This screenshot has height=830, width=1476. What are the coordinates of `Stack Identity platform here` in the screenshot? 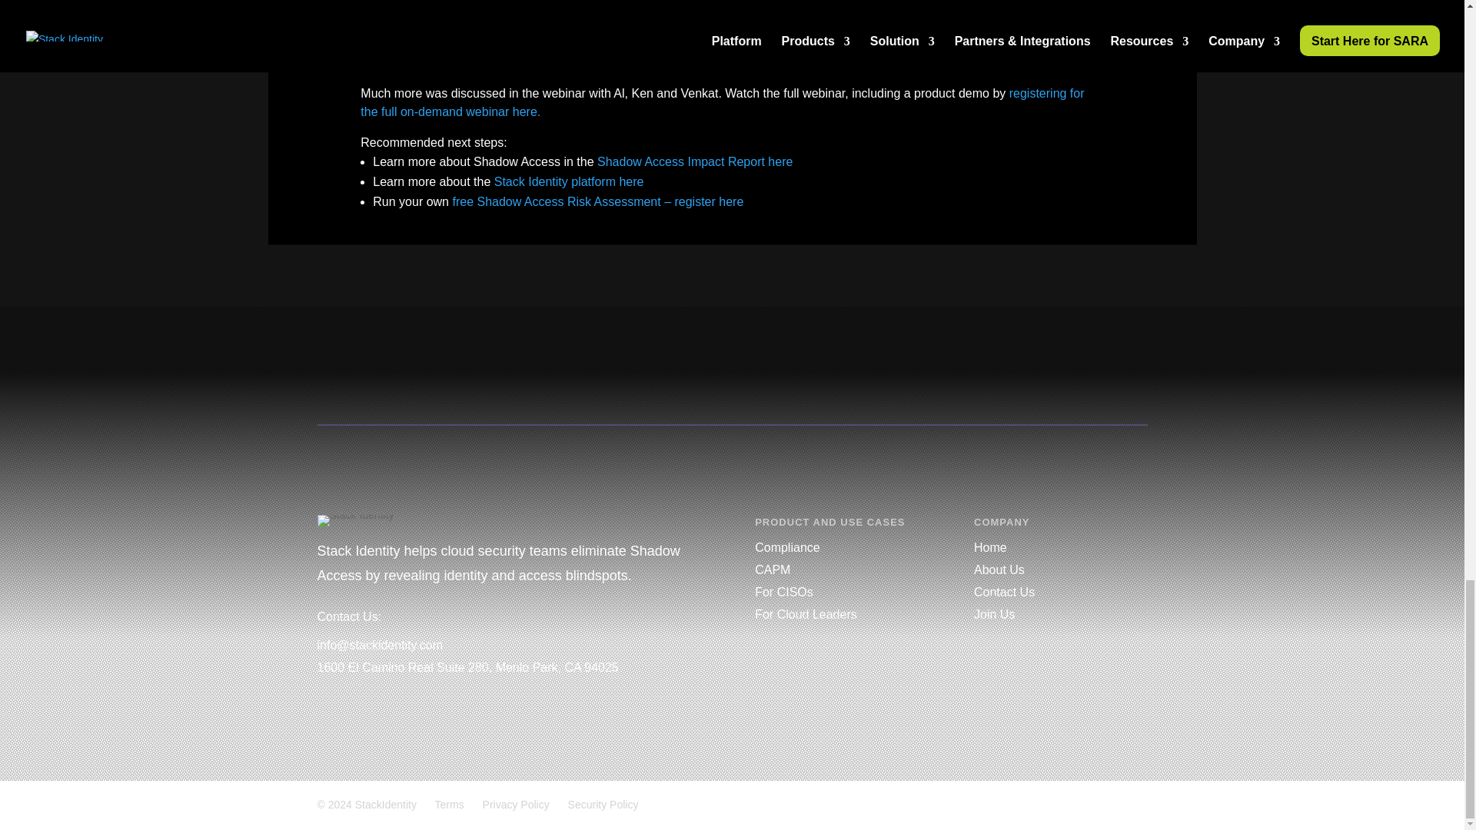 It's located at (569, 181).